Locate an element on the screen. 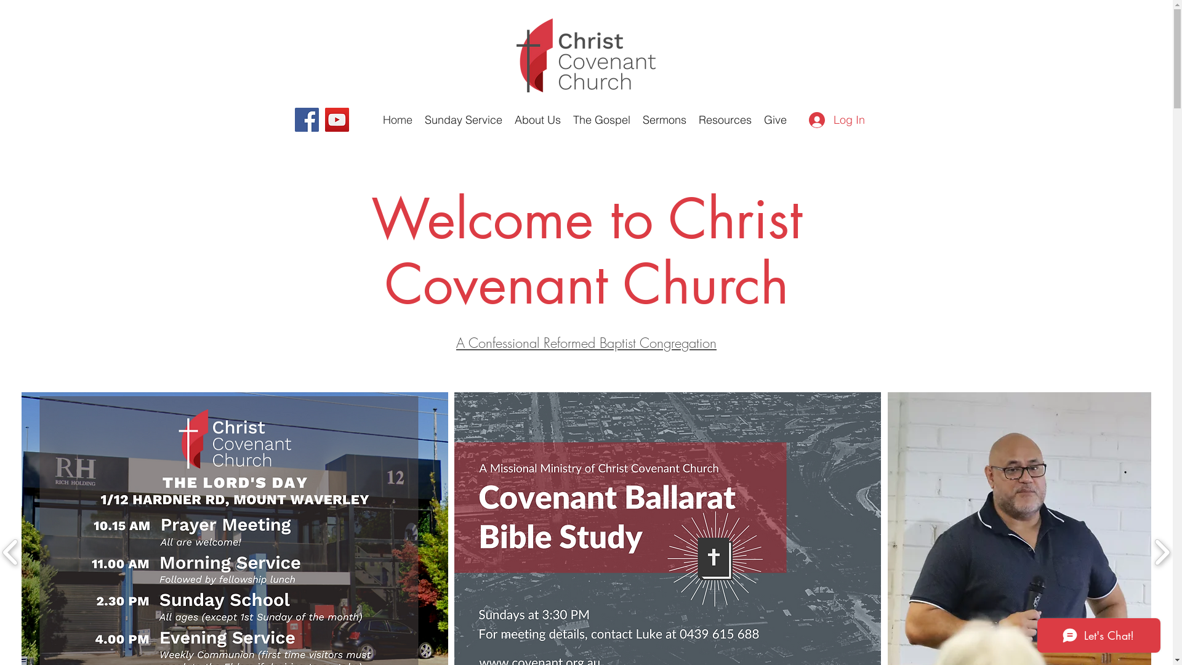 This screenshot has height=665, width=1182. Home is located at coordinates (398, 120).